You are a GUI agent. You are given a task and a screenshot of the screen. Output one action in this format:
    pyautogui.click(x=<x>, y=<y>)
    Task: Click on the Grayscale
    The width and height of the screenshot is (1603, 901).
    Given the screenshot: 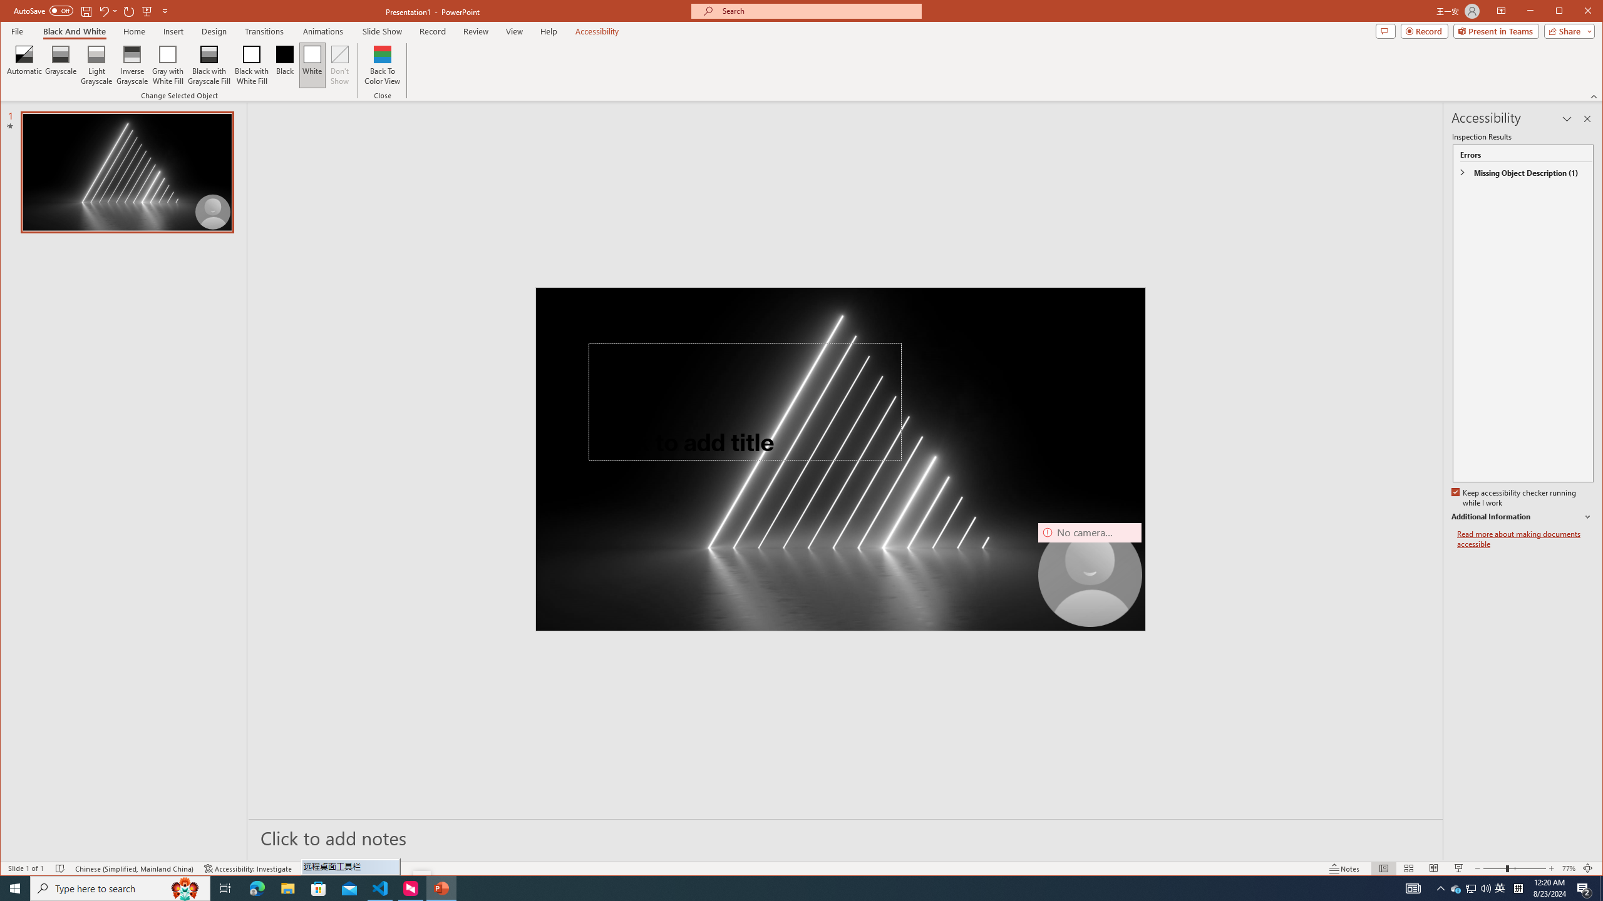 What is the action you would take?
    pyautogui.click(x=61, y=65)
    